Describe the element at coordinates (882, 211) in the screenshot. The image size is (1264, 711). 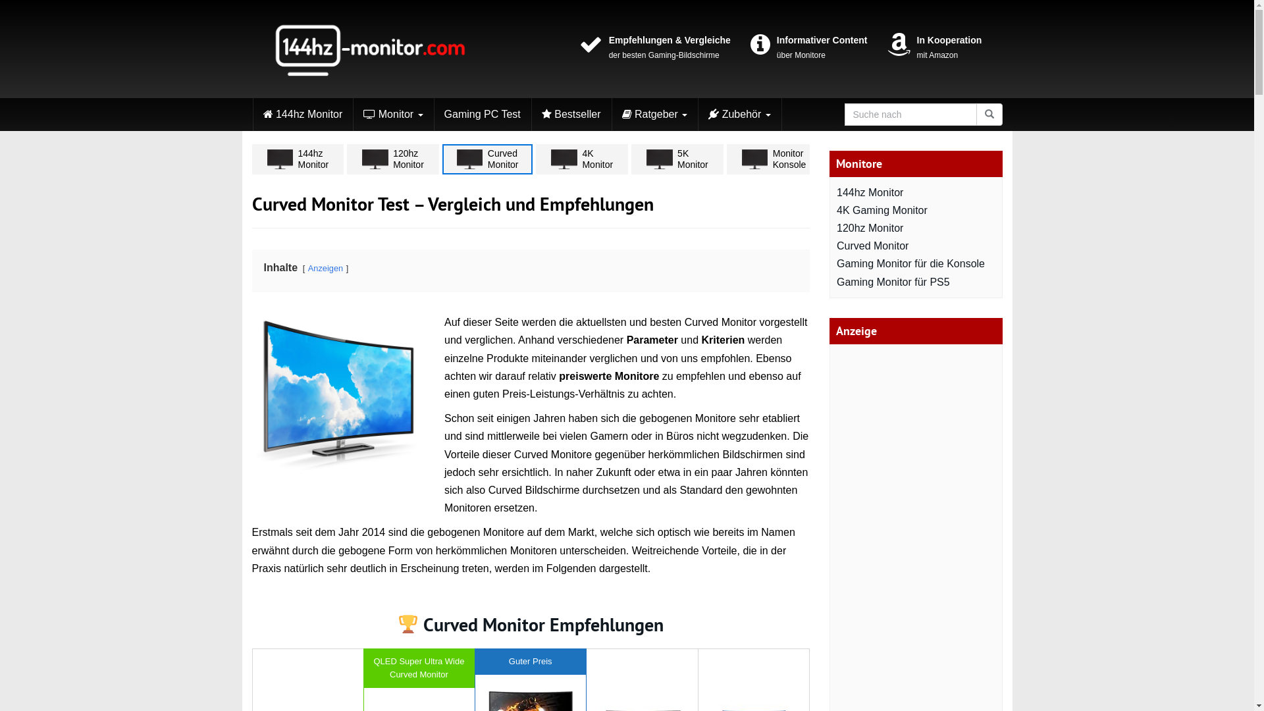
I see `4K Gaming Monitor` at that location.